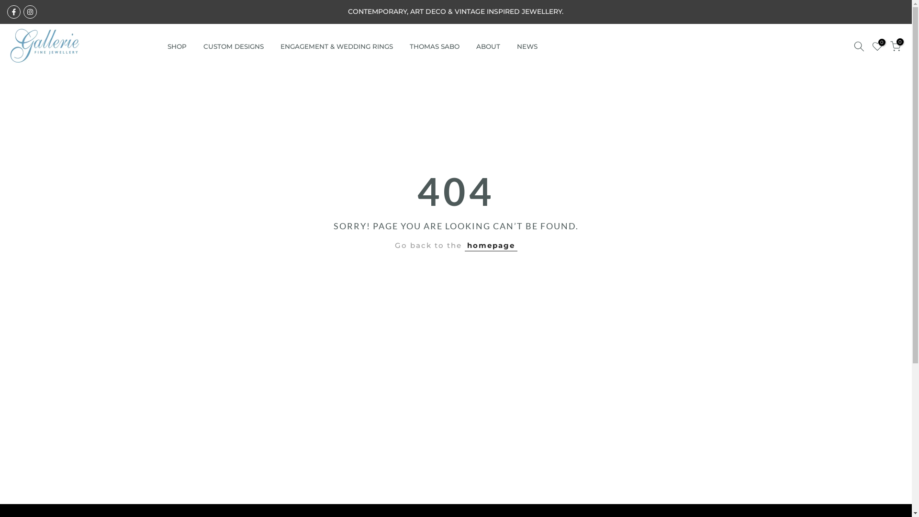 This screenshot has width=919, height=517. What do you see at coordinates (177, 47) in the screenshot?
I see `SHOP` at bounding box center [177, 47].